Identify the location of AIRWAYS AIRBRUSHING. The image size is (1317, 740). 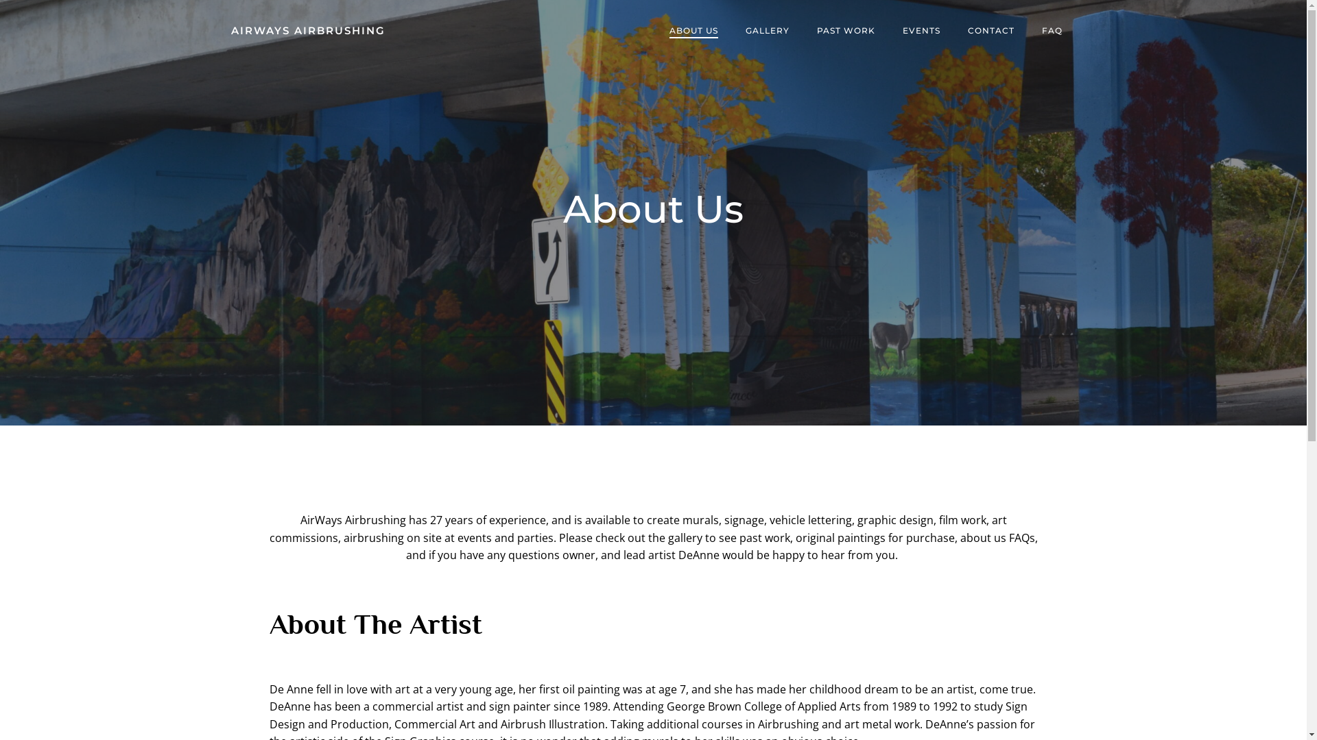
(307, 32).